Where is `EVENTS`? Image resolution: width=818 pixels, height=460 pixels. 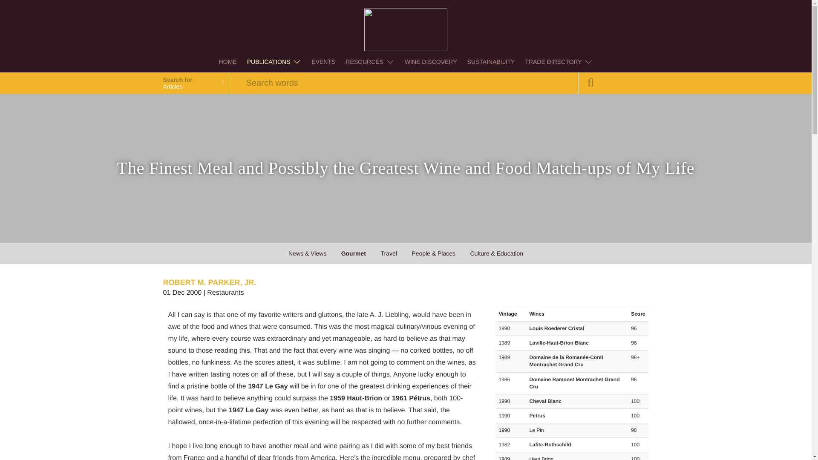
EVENTS is located at coordinates (323, 61).